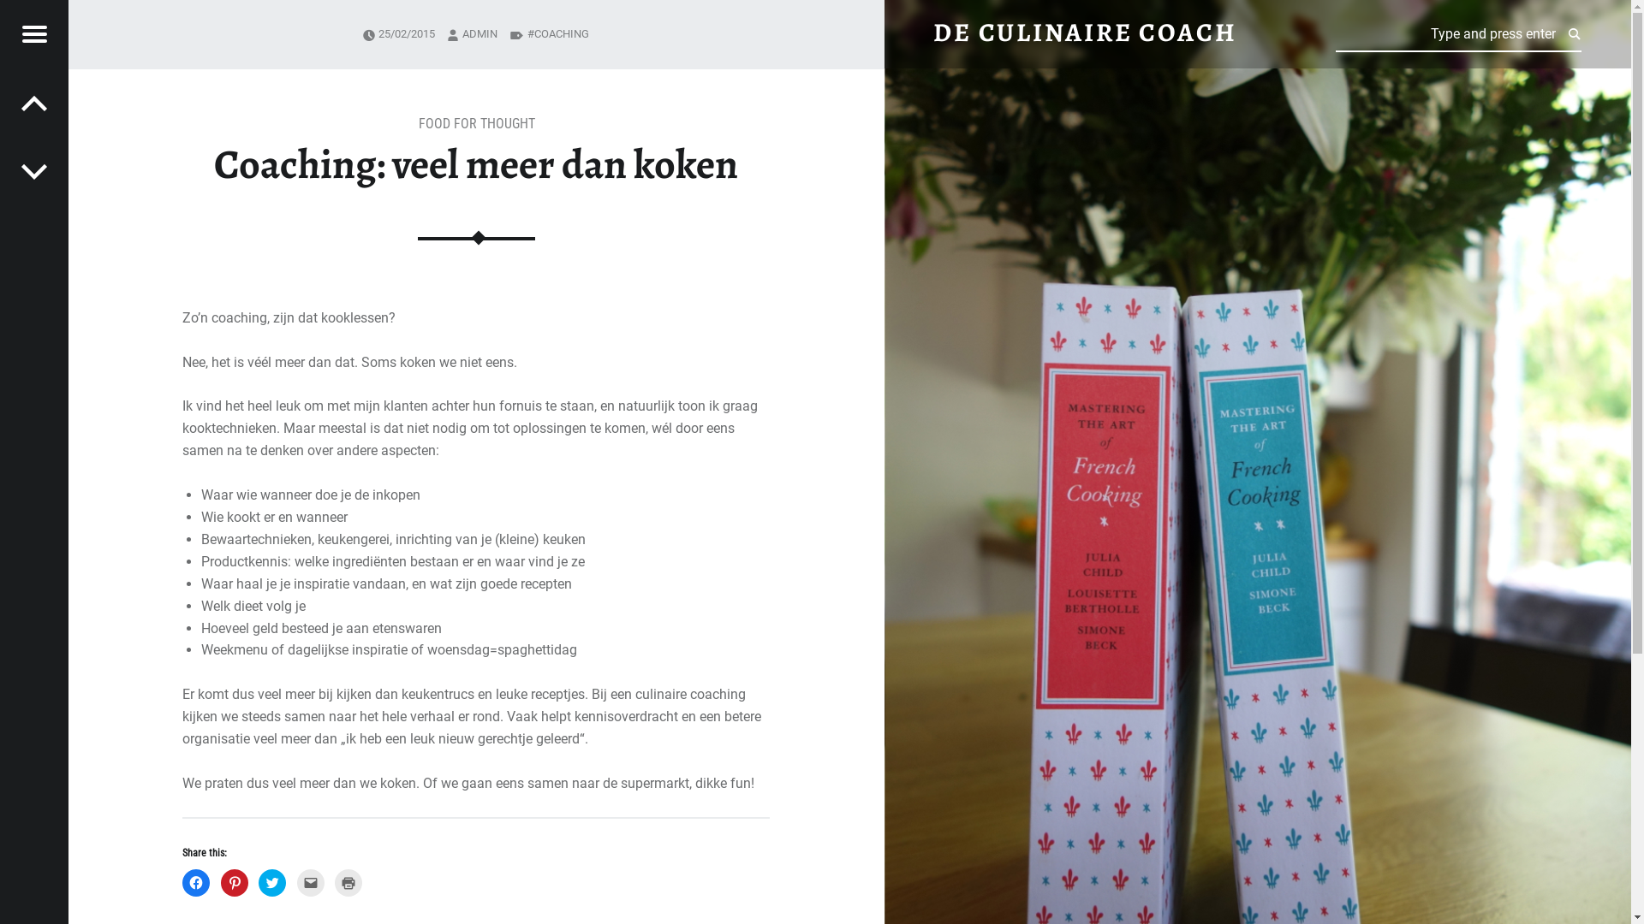 The image size is (1644, 924). What do you see at coordinates (479, 34) in the screenshot?
I see `ADMIN` at bounding box center [479, 34].